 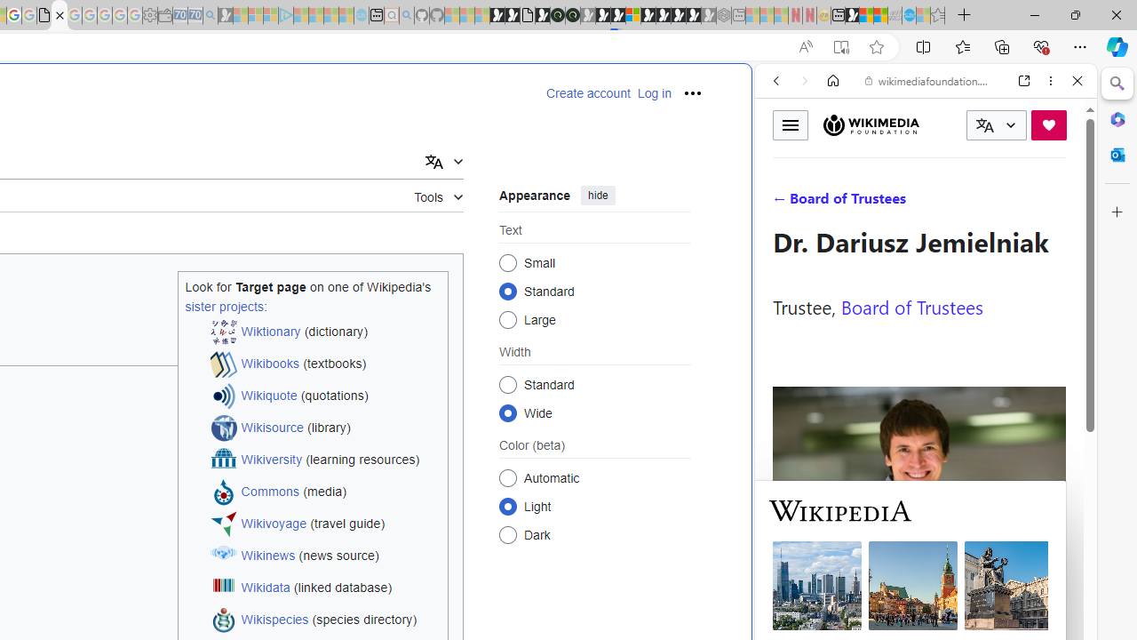 What do you see at coordinates (1117, 155) in the screenshot?
I see `Close Outlook pane` at bounding box center [1117, 155].